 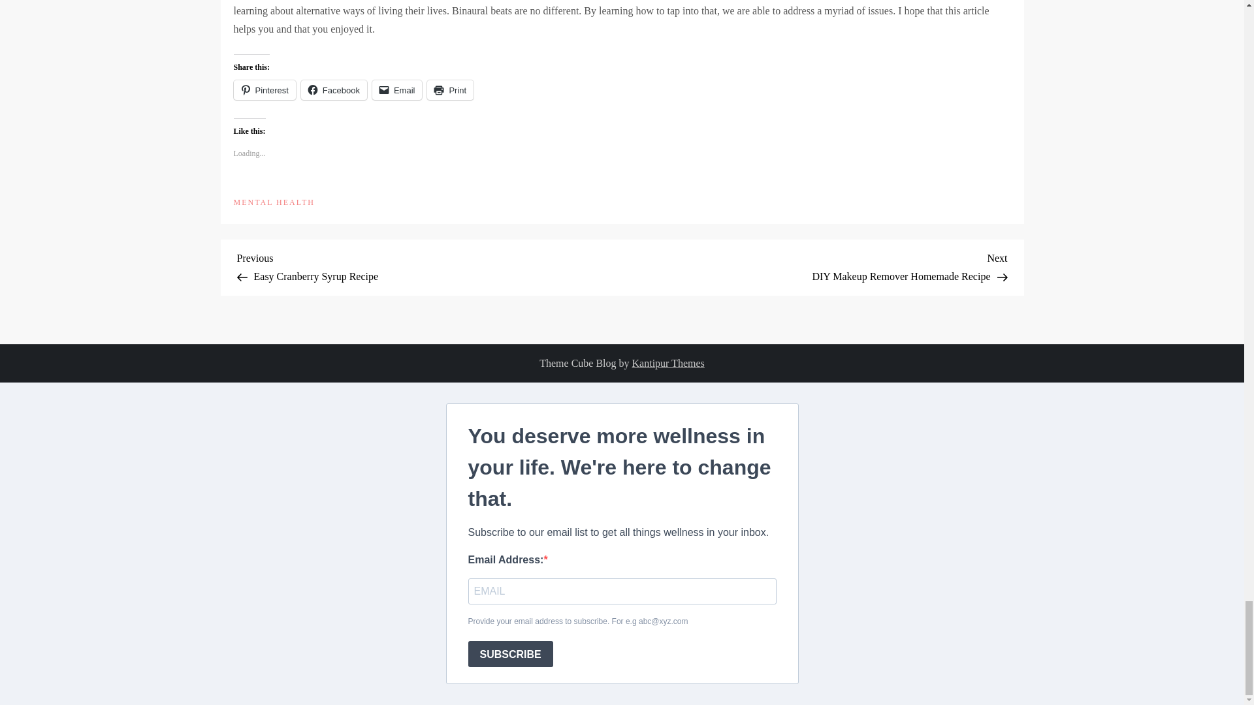 I want to click on Click to share on Pinterest, so click(x=265, y=90).